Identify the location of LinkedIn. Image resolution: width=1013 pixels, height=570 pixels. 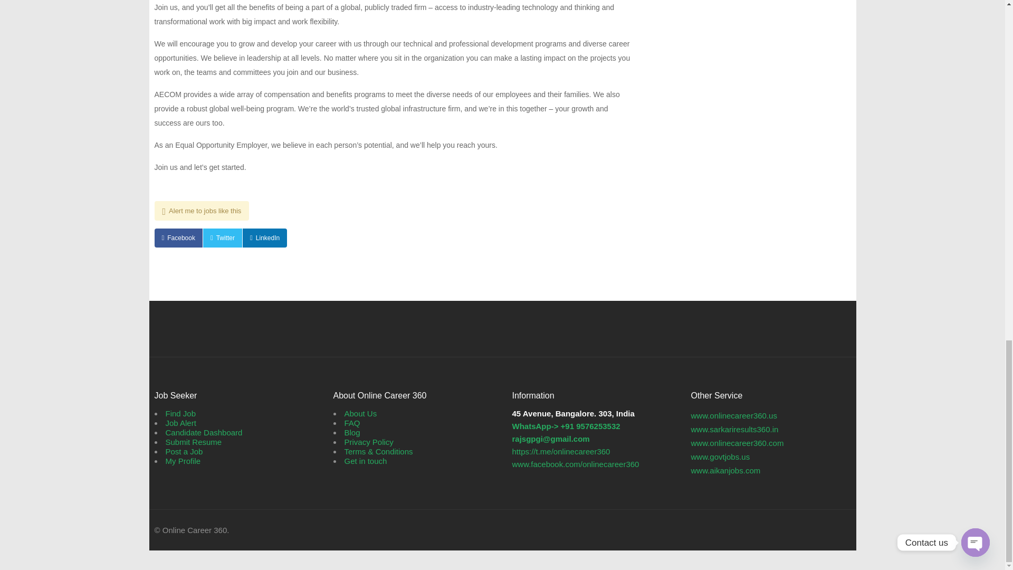
(265, 237).